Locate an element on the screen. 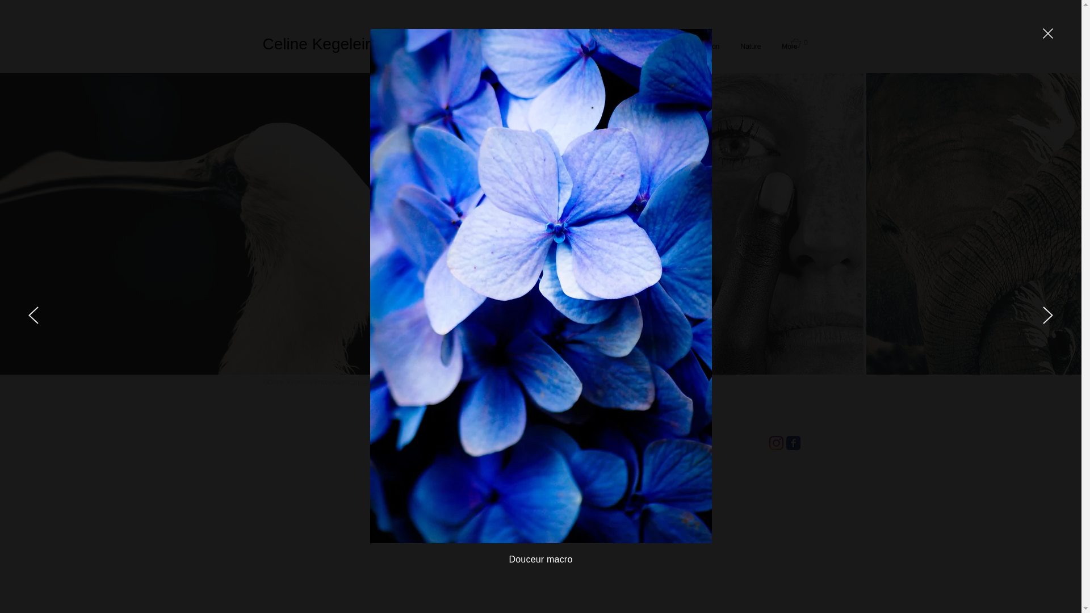 This screenshot has height=613, width=1090. Welcome is located at coordinates (489, 47).